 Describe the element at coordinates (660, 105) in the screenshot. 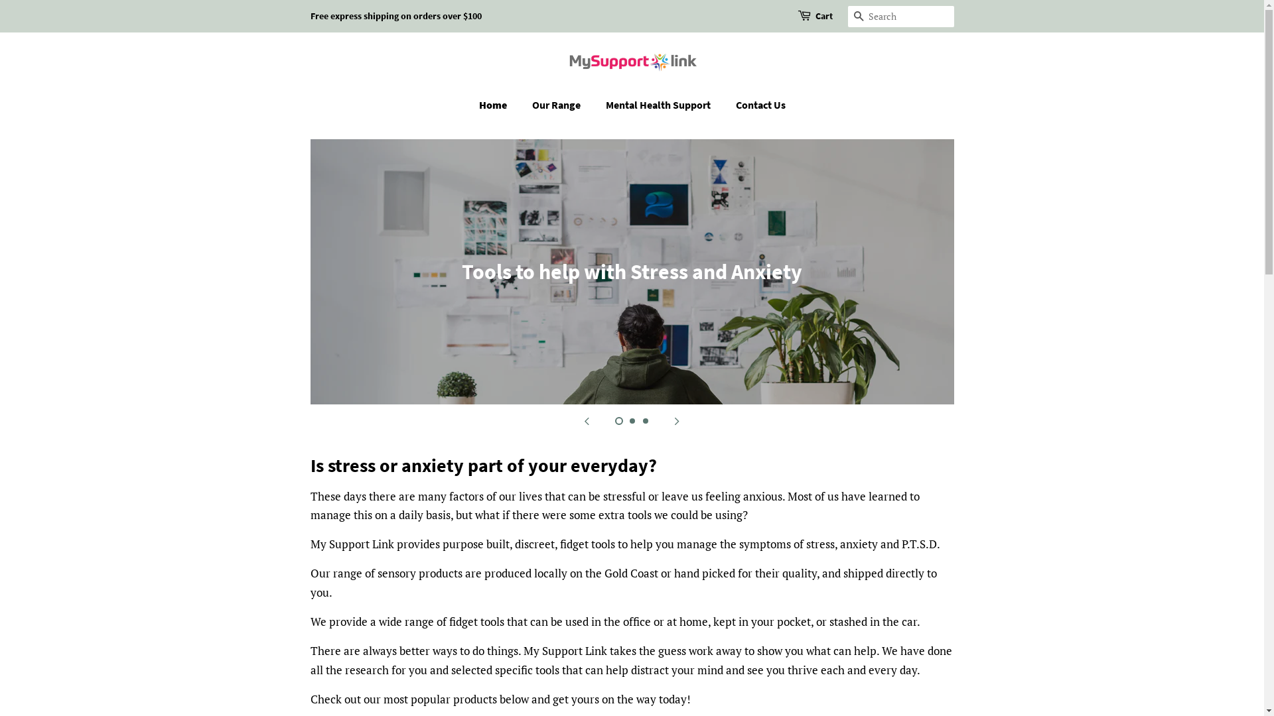

I see `Mental Health Support` at that location.